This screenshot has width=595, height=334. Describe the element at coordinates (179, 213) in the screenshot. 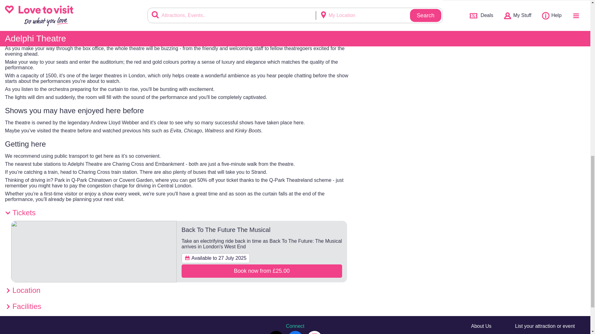

I see `Tickets` at that location.